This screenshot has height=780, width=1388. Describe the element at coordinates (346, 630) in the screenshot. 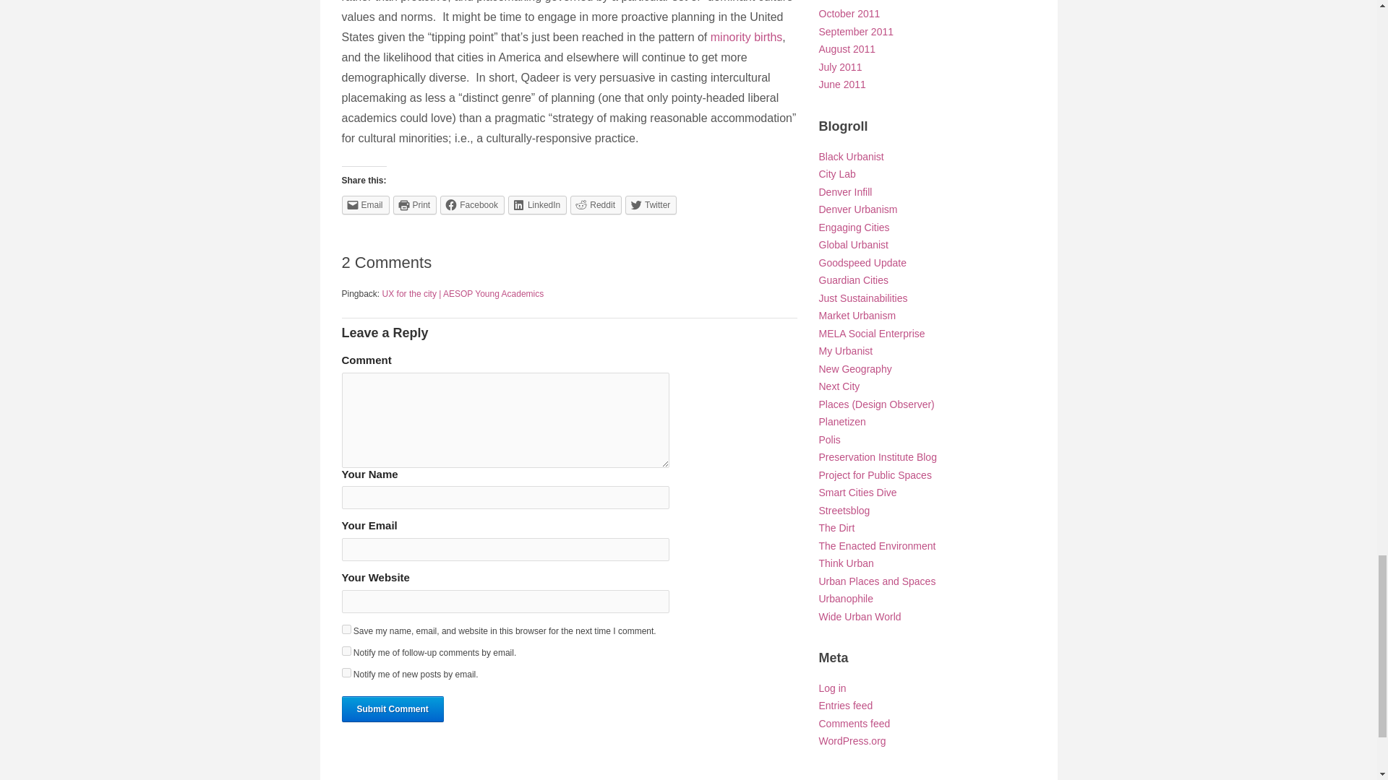

I see `yes` at that location.